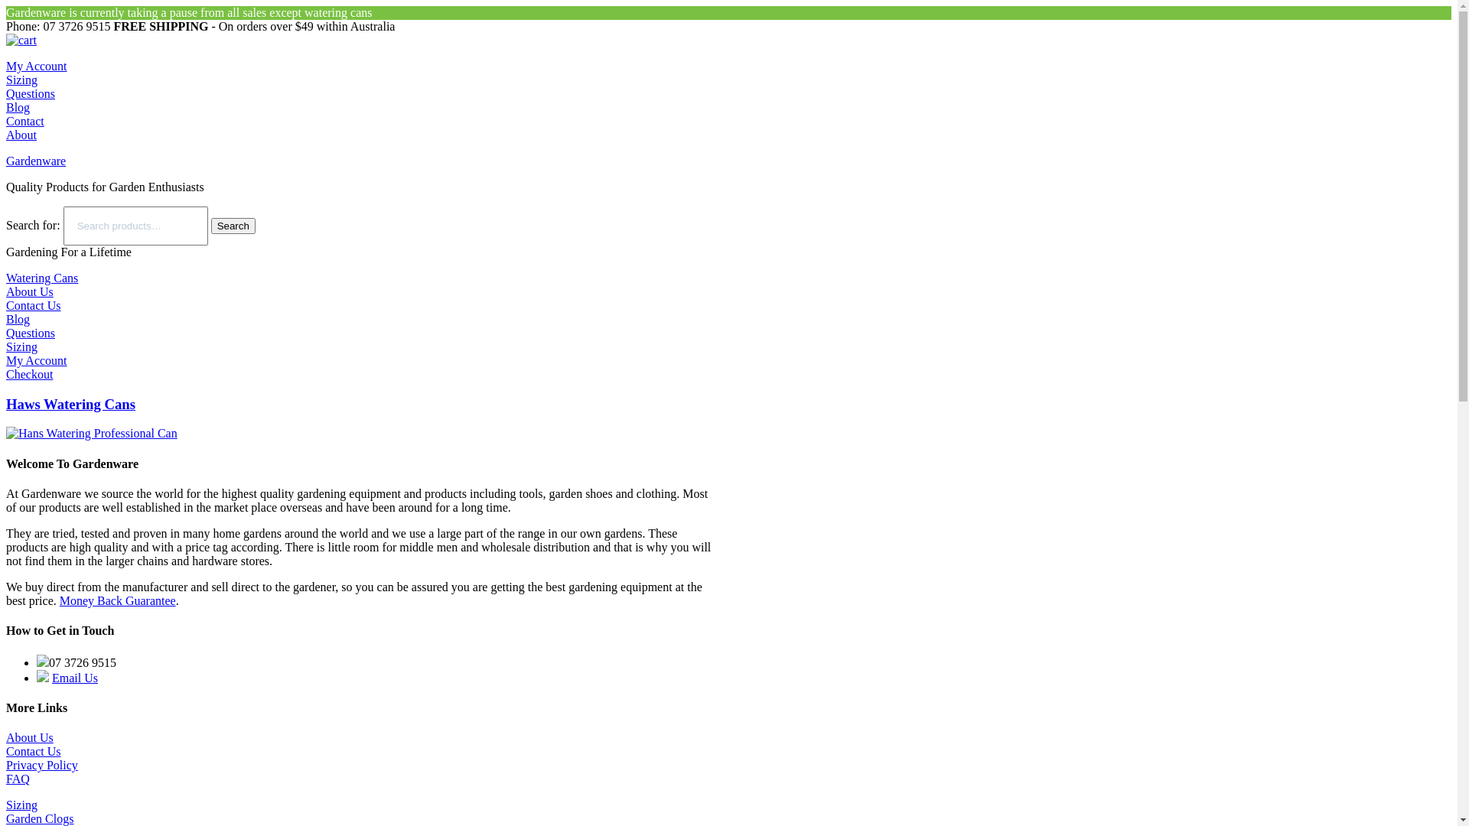  What do you see at coordinates (42, 278) in the screenshot?
I see `Watering Cans` at bounding box center [42, 278].